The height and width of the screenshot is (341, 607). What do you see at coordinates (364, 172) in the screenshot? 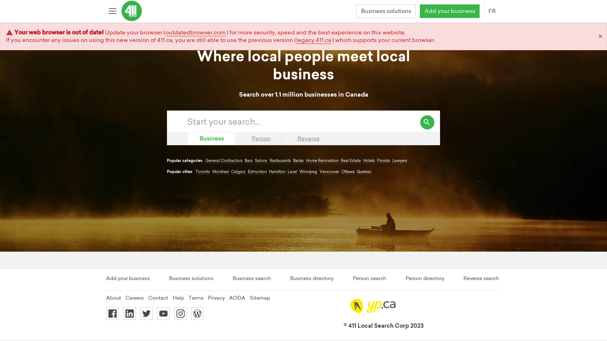
I see `Quebec` at bounding box center [364, 172].